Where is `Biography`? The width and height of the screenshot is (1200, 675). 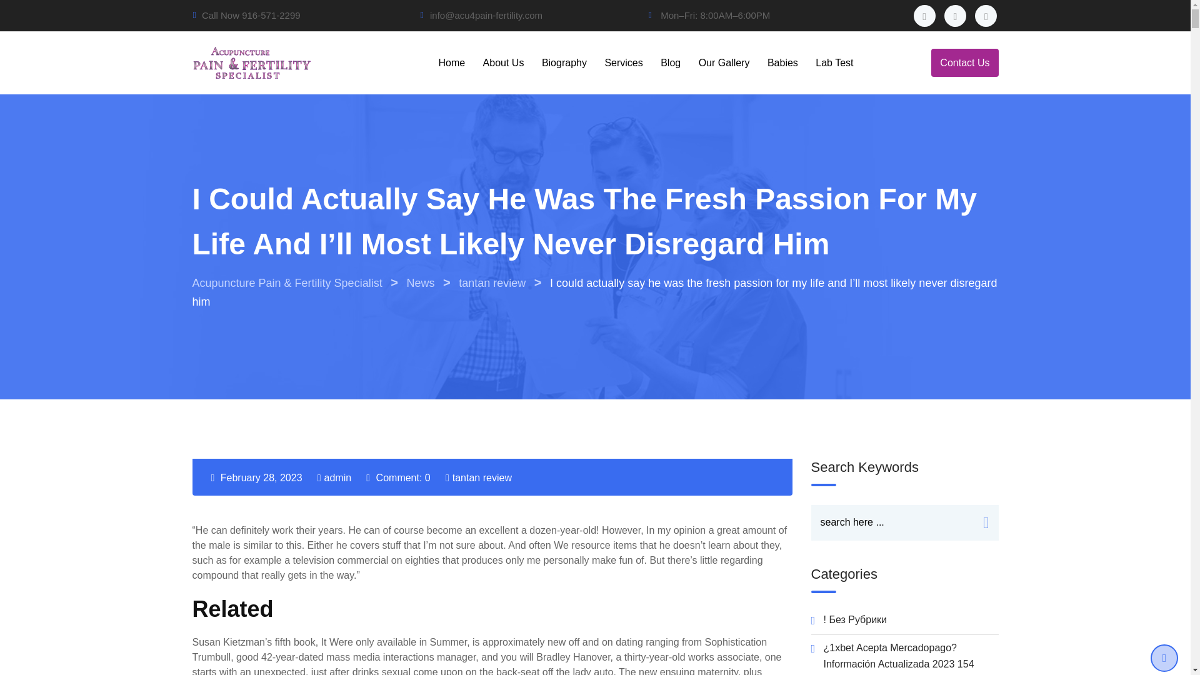 Biography is located at coordinates (564, 62).